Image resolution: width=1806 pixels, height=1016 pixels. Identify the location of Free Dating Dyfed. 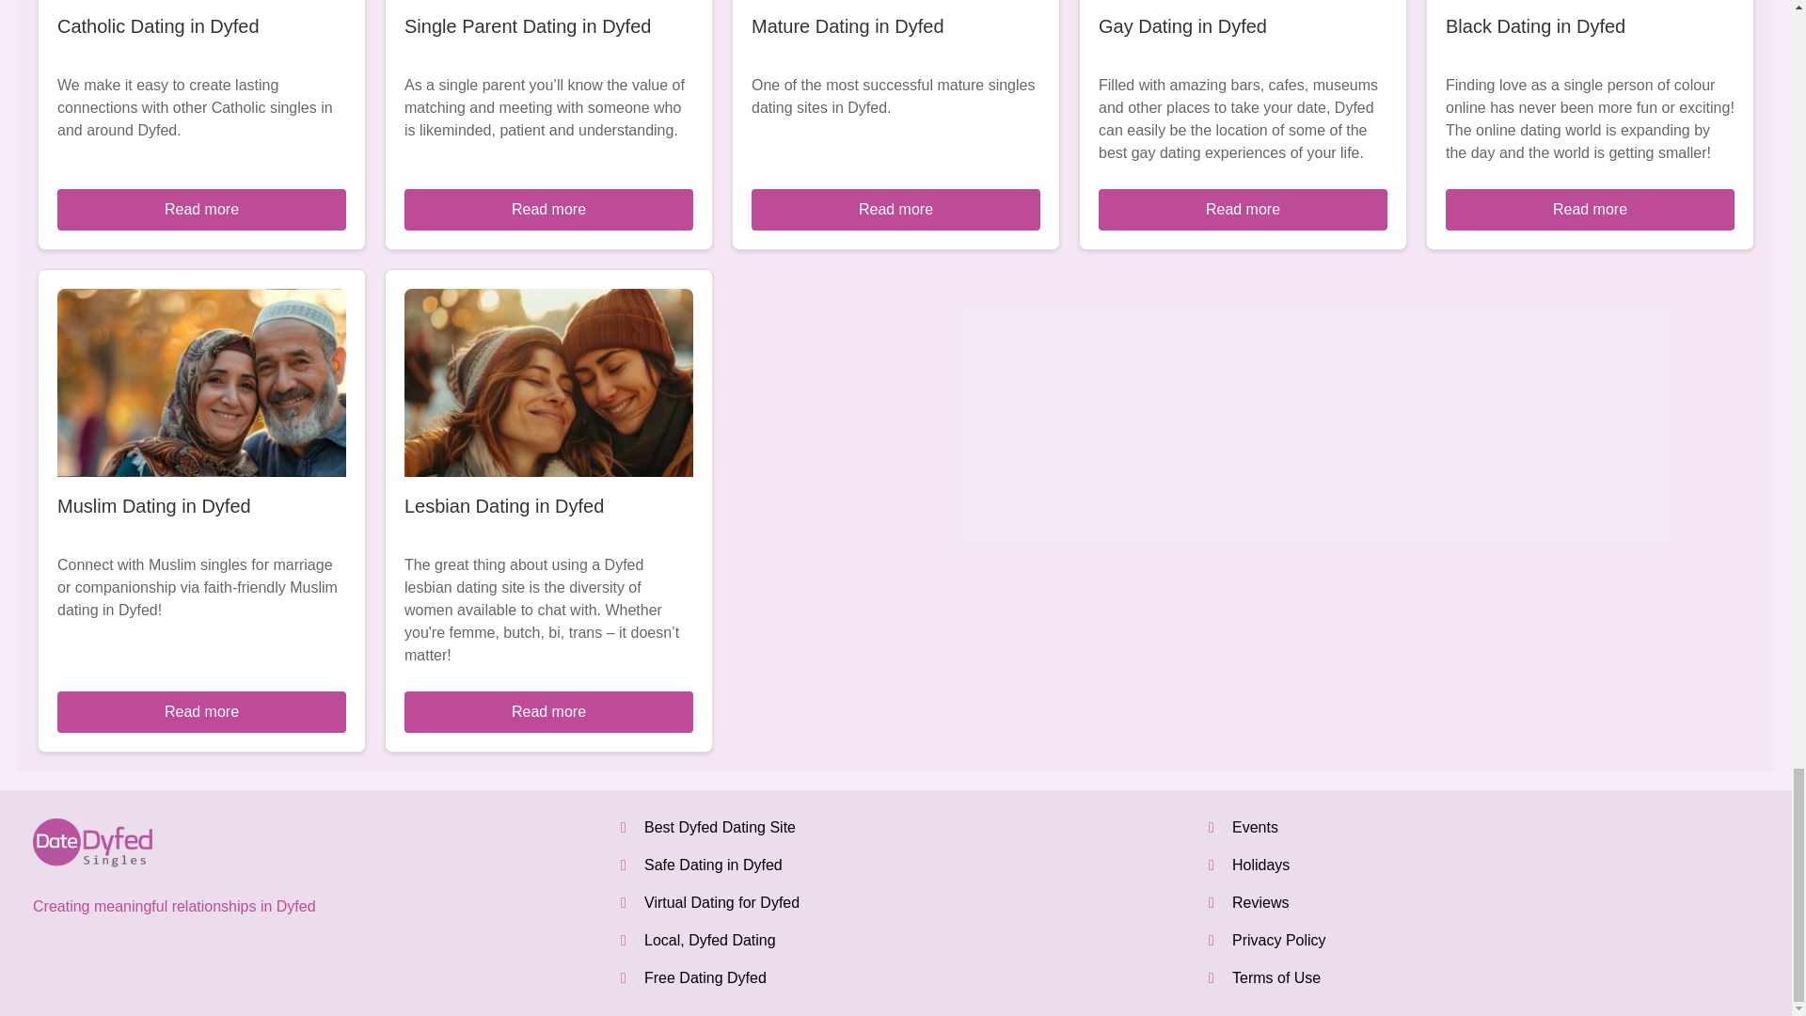
(705, 977).